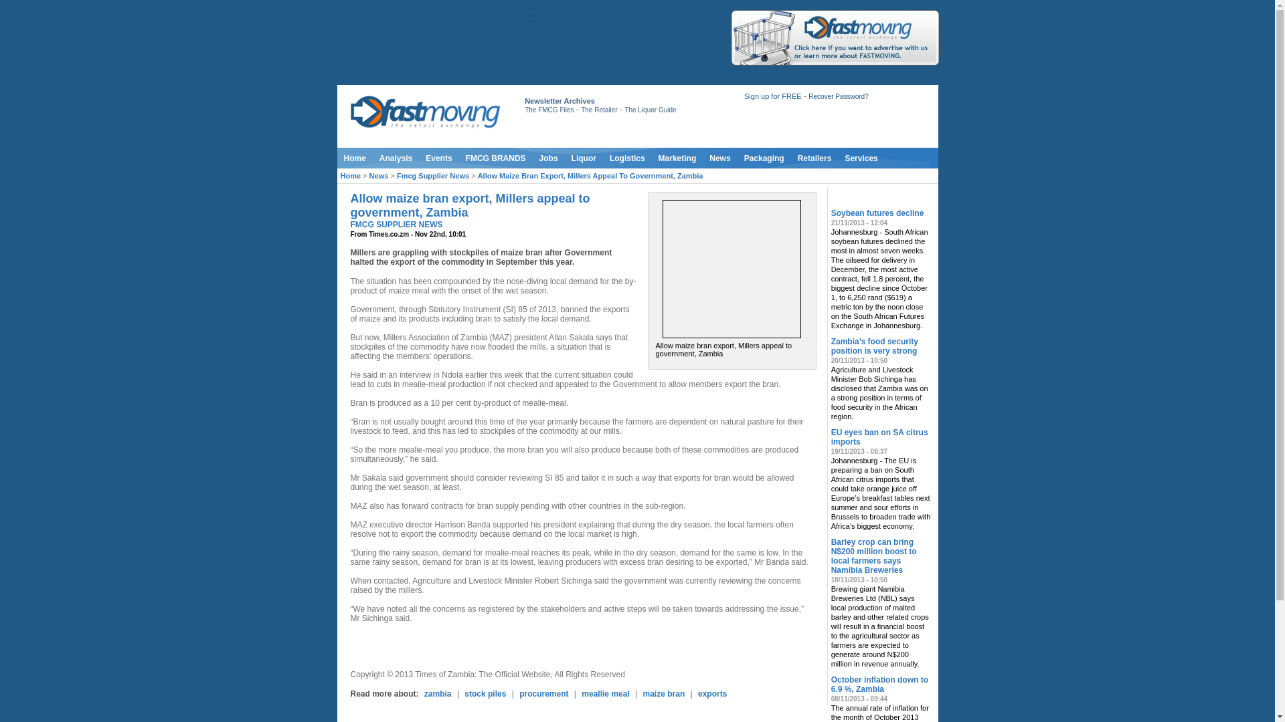 This screenshot has height=722, width=1285. I want to click on The FMCG Files Newsletter, so click(549, 110).